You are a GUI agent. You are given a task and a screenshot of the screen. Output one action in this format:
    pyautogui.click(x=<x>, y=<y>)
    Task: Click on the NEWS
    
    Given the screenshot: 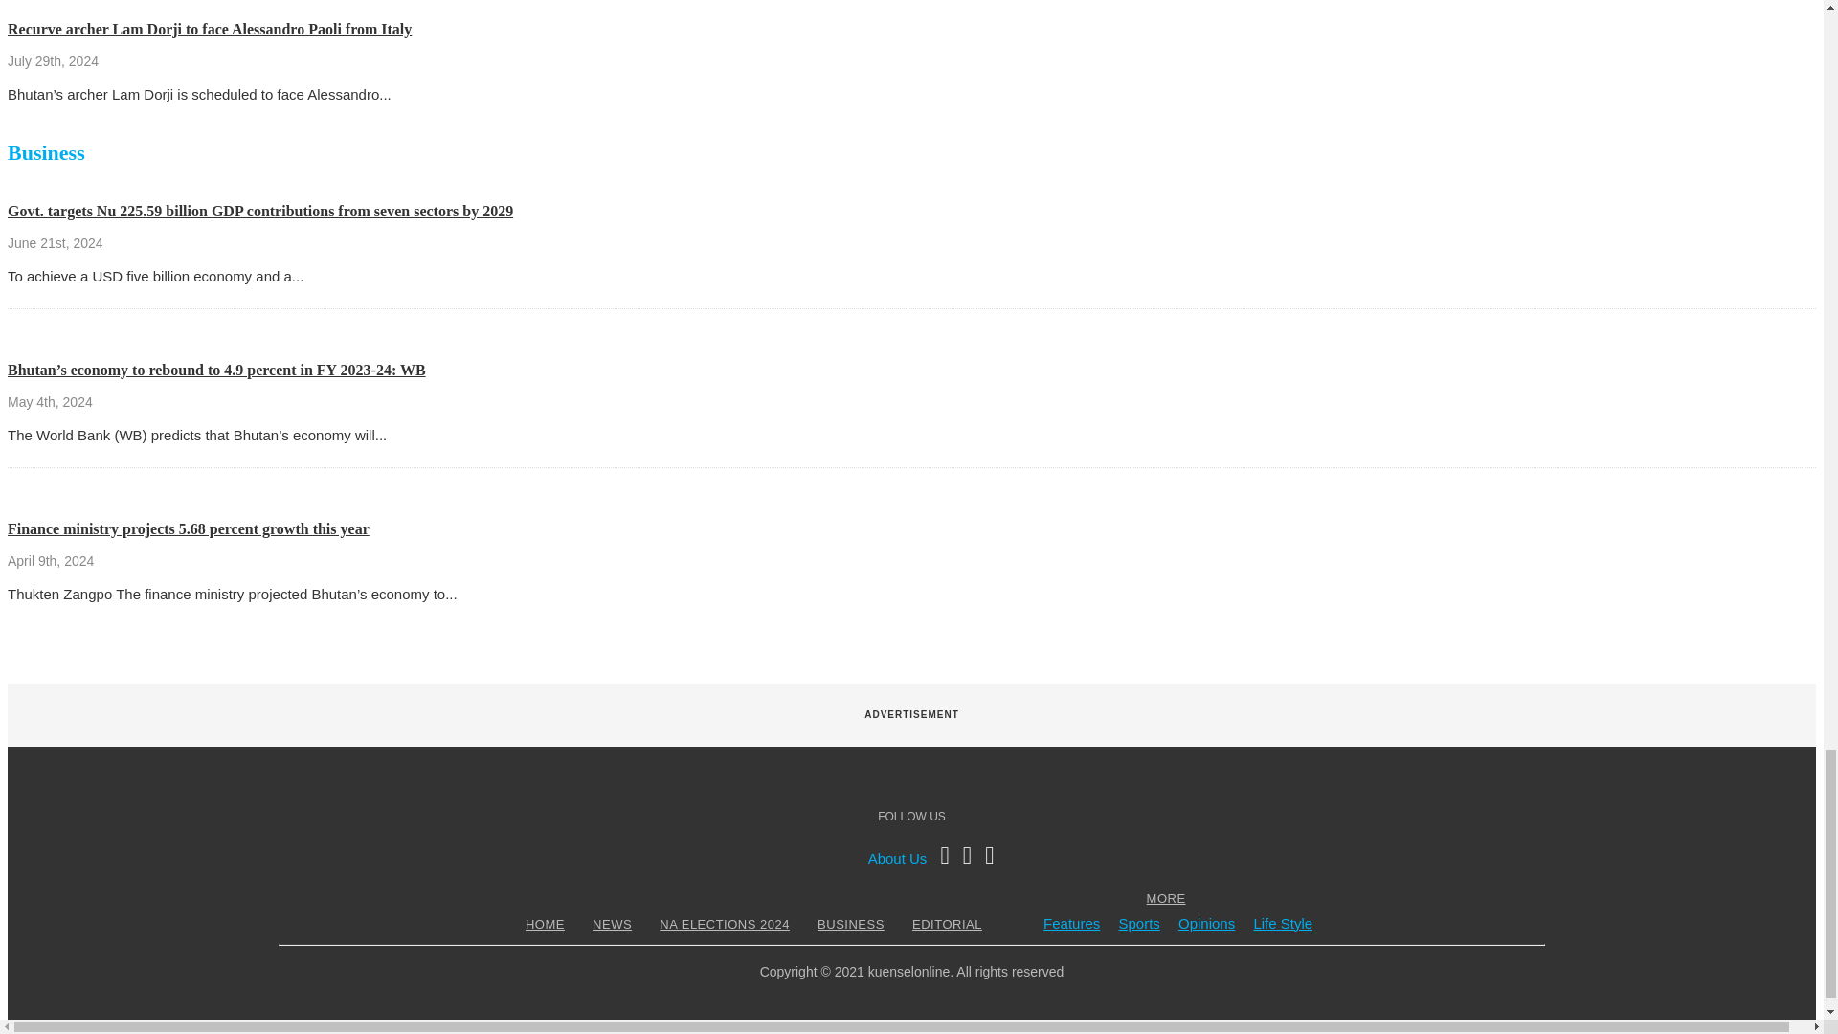 What is the action you would take?
    pyautogui.click(x=612, y=924)
    